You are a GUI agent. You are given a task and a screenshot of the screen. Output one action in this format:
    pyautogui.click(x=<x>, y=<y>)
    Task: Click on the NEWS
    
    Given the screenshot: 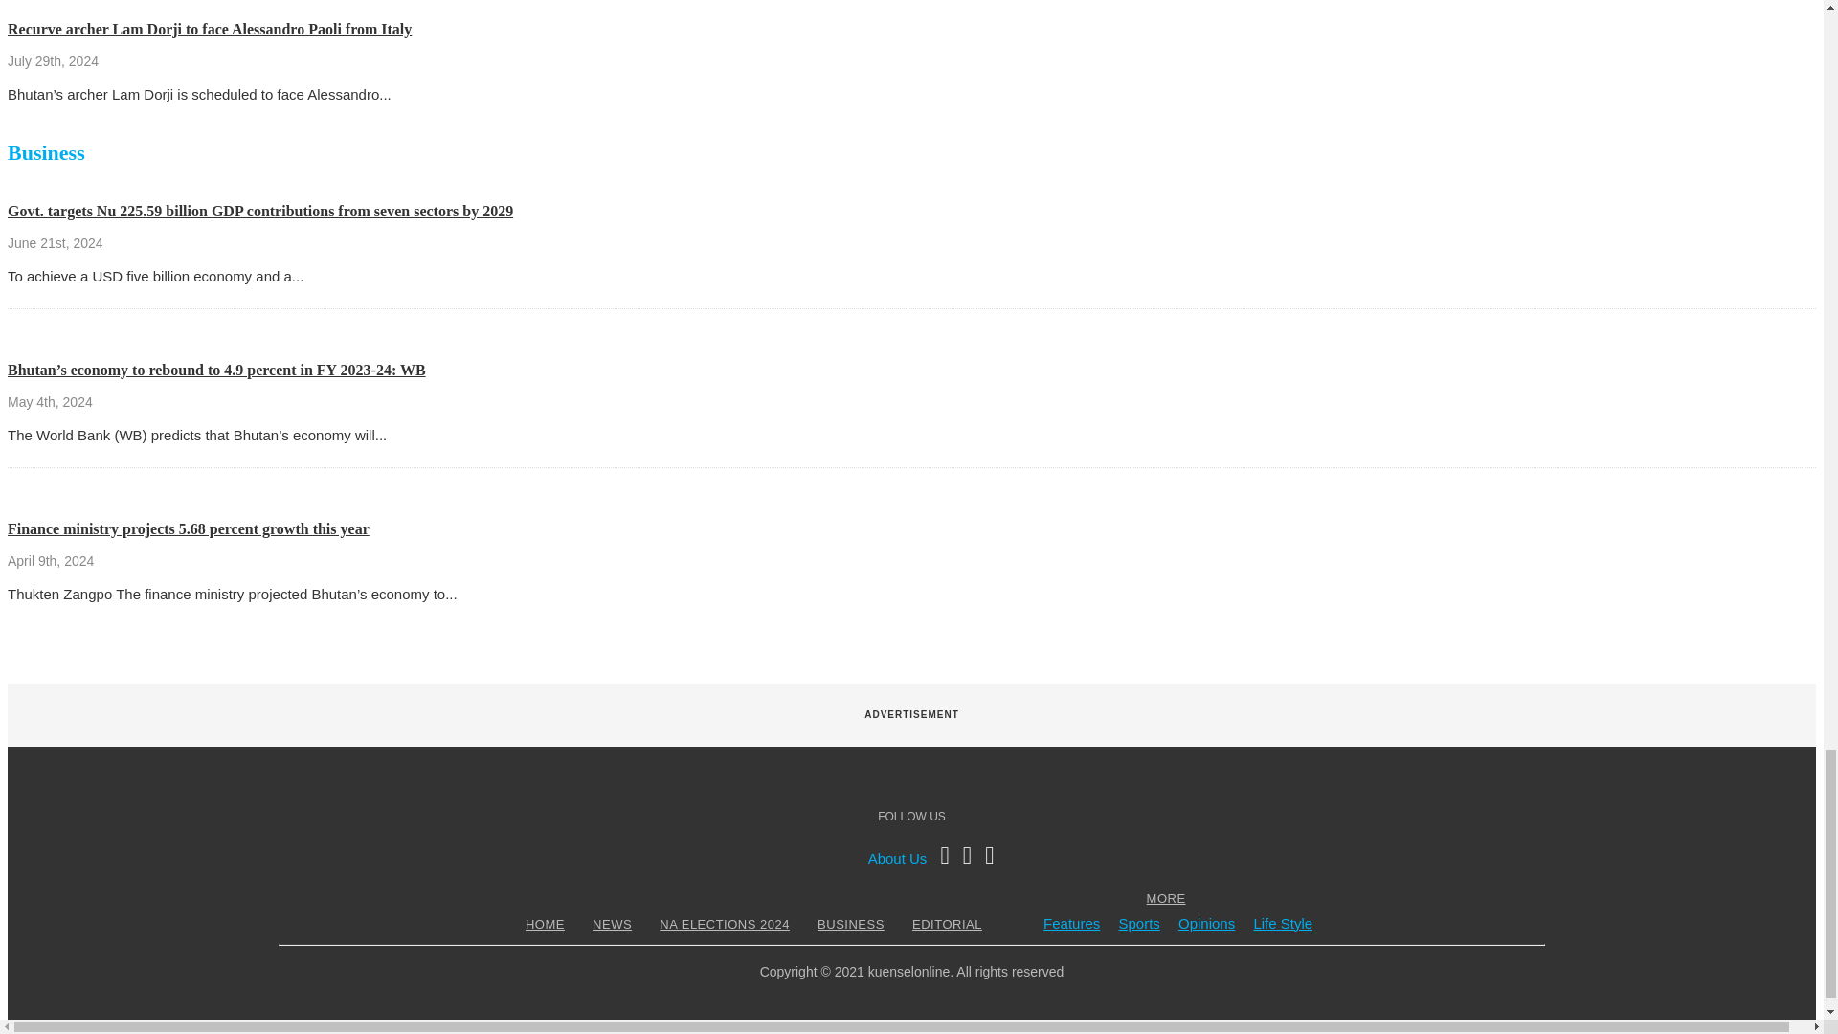 What is the action you would take?
    pyautogui.click(x=612, y=924)
    